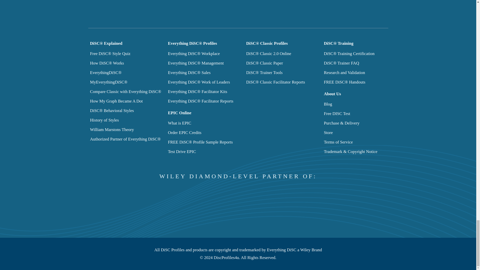 Image resolution: width=480 pixels, height=270 pixels. What do you see at coordinates (104, 120) in the screenshot?
I see `History of Styles` at bounding box center [104, 120].